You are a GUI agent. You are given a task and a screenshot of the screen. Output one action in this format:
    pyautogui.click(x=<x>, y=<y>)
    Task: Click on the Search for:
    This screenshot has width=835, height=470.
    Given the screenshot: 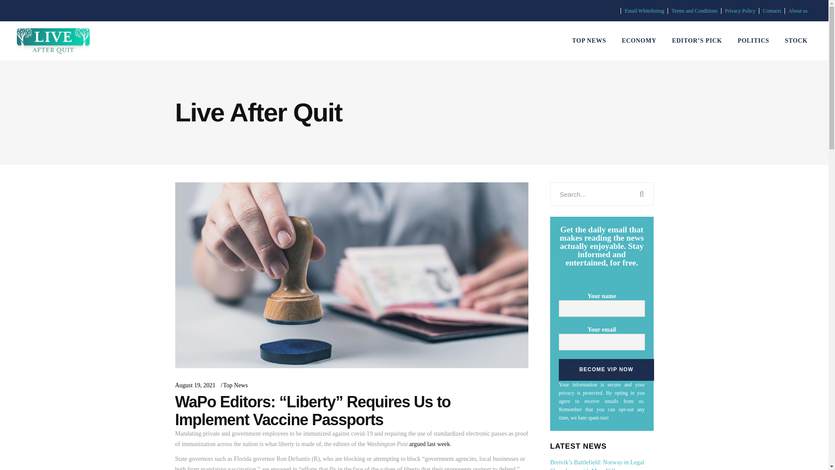 What is the action you would take?
    pyautogui.click(x=590, y=194)
    